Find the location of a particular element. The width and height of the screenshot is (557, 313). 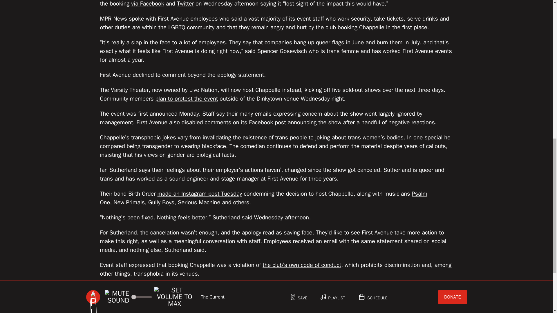

via Facebook is located at coordinates (147, 3).